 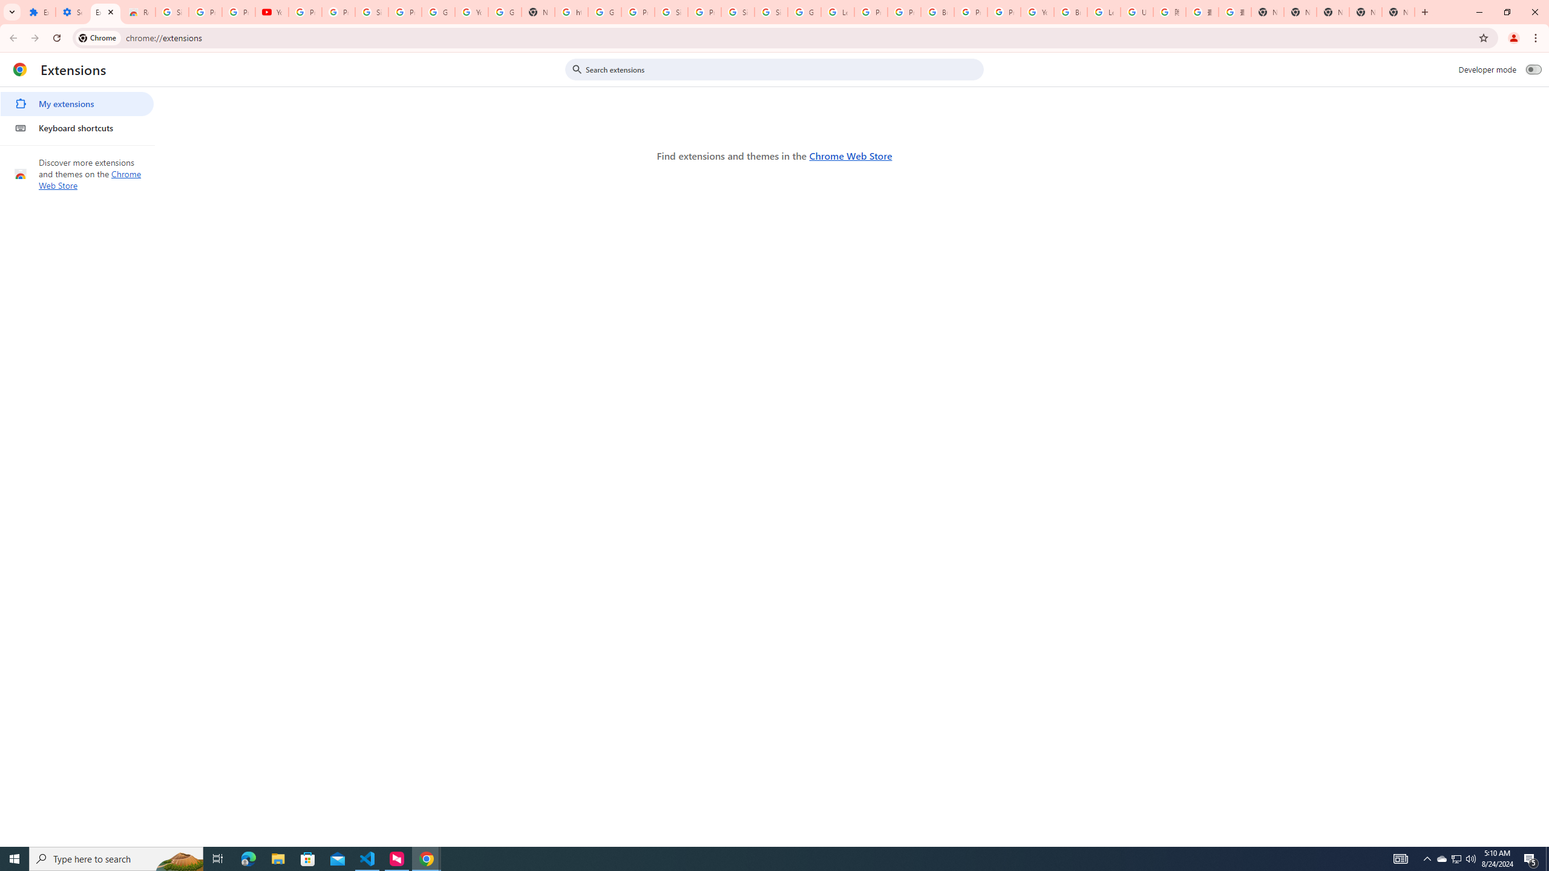 What do you see at coordinates (76, 104) in the screenshot?
I see `My extensions` at bounding box center [76, 104].